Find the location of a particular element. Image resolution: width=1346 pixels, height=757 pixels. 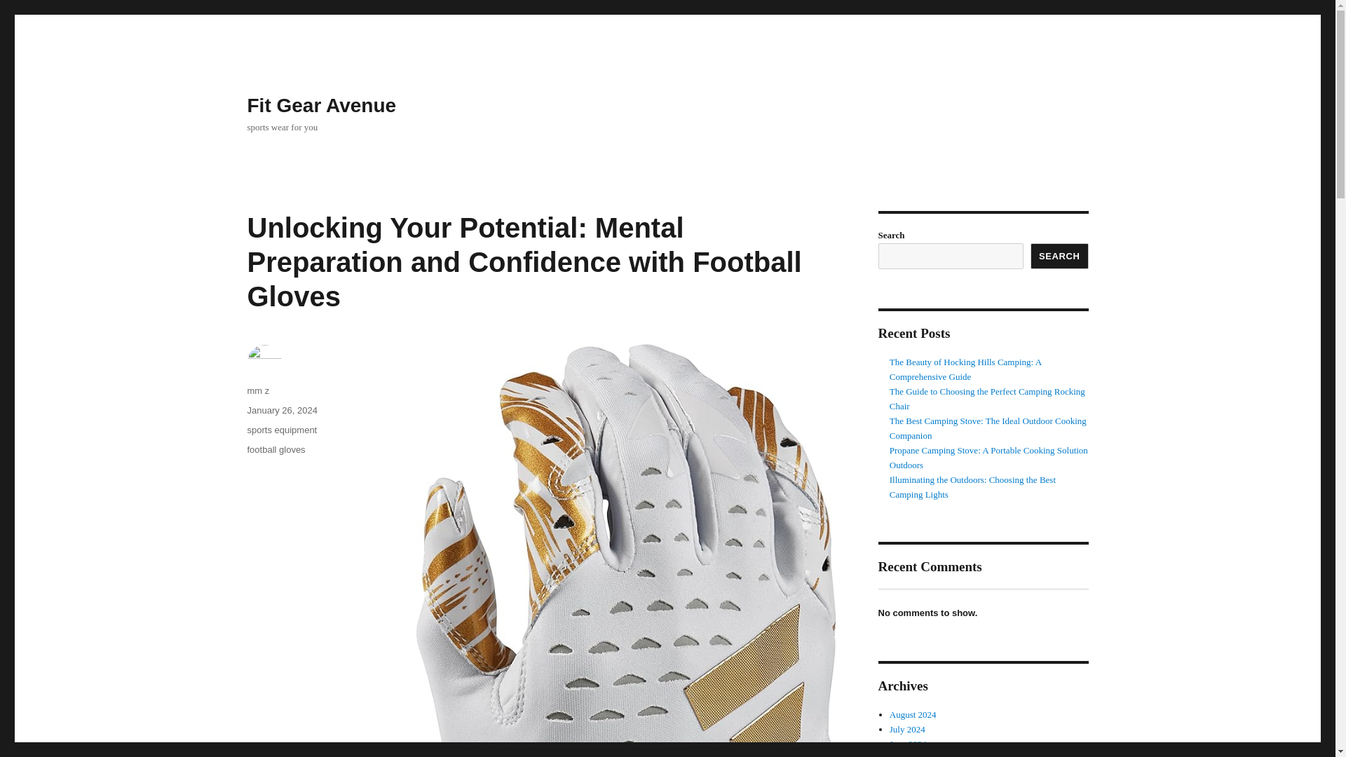

May 2024 is located at coordinates (909, 755).